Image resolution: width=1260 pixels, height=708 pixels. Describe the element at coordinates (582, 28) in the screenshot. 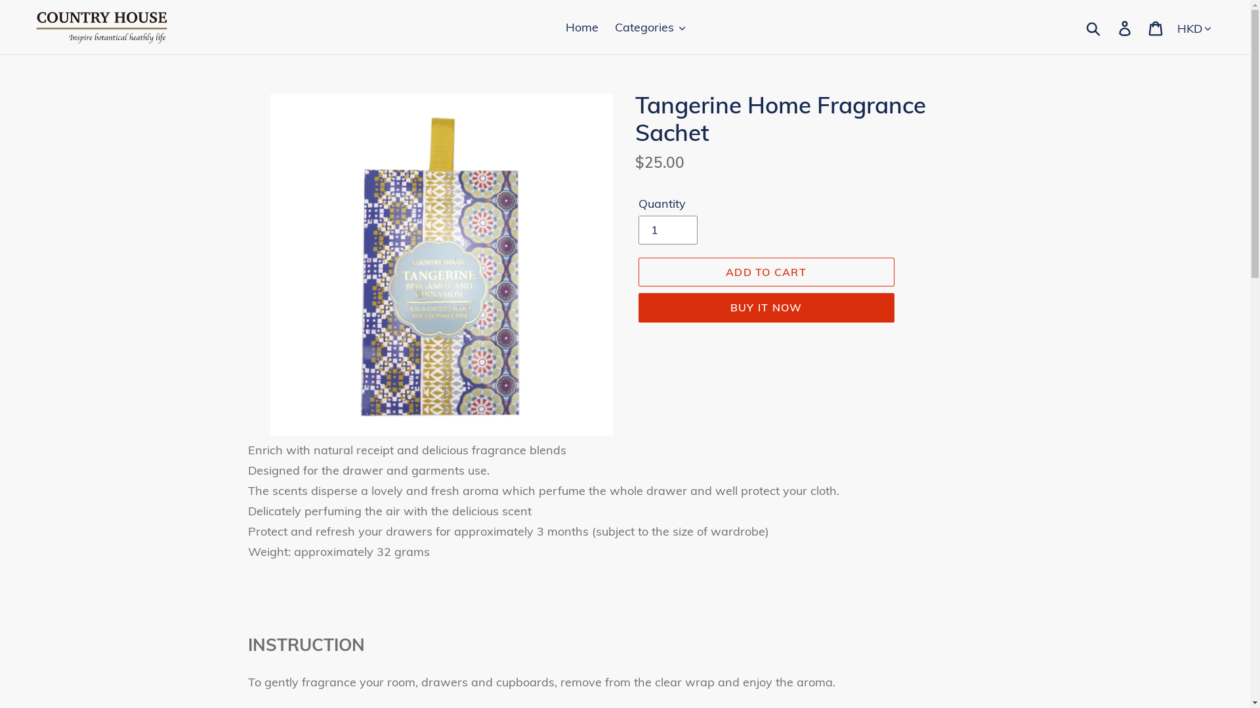

I see `Home` at that location.